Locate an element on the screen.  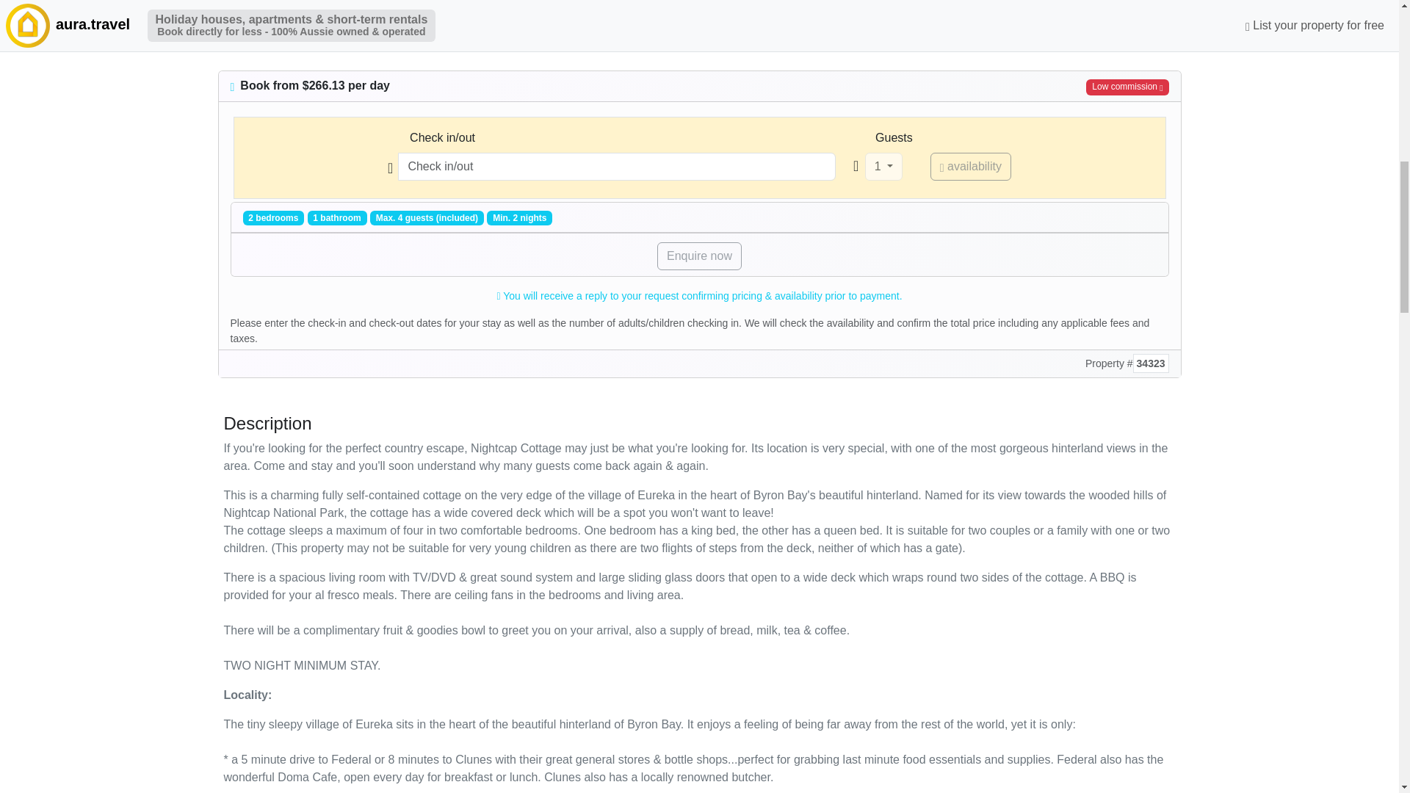
BOOKING is located at coordinates (311, 32).